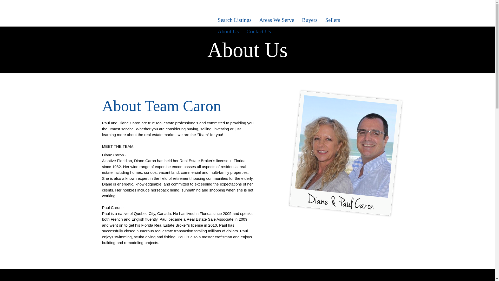  What do you see at coordinates (259, 31) in the screenshot?
I see `Contact Us` at bounding box center [259, 31].